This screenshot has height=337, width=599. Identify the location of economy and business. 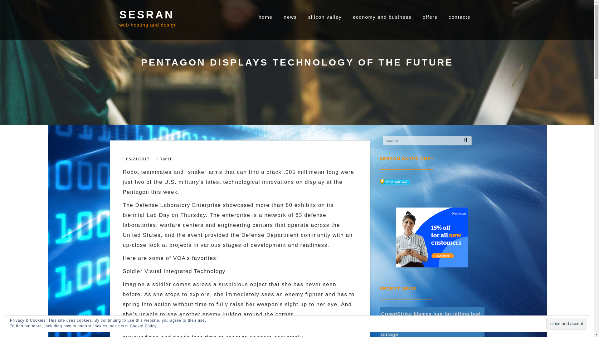
(382, 17).